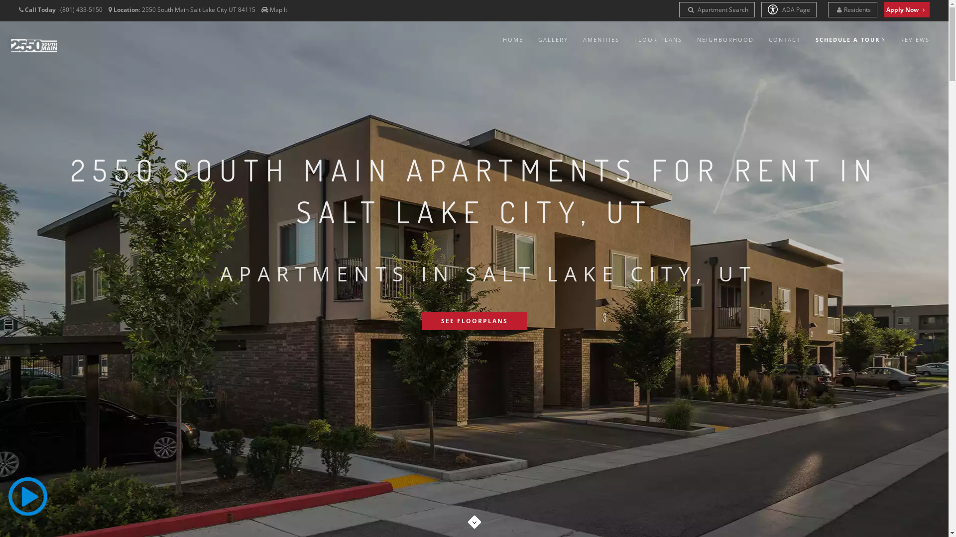 The width and height of the screenshot is (956, 537). I want to click on Residents, so click(852, 10).